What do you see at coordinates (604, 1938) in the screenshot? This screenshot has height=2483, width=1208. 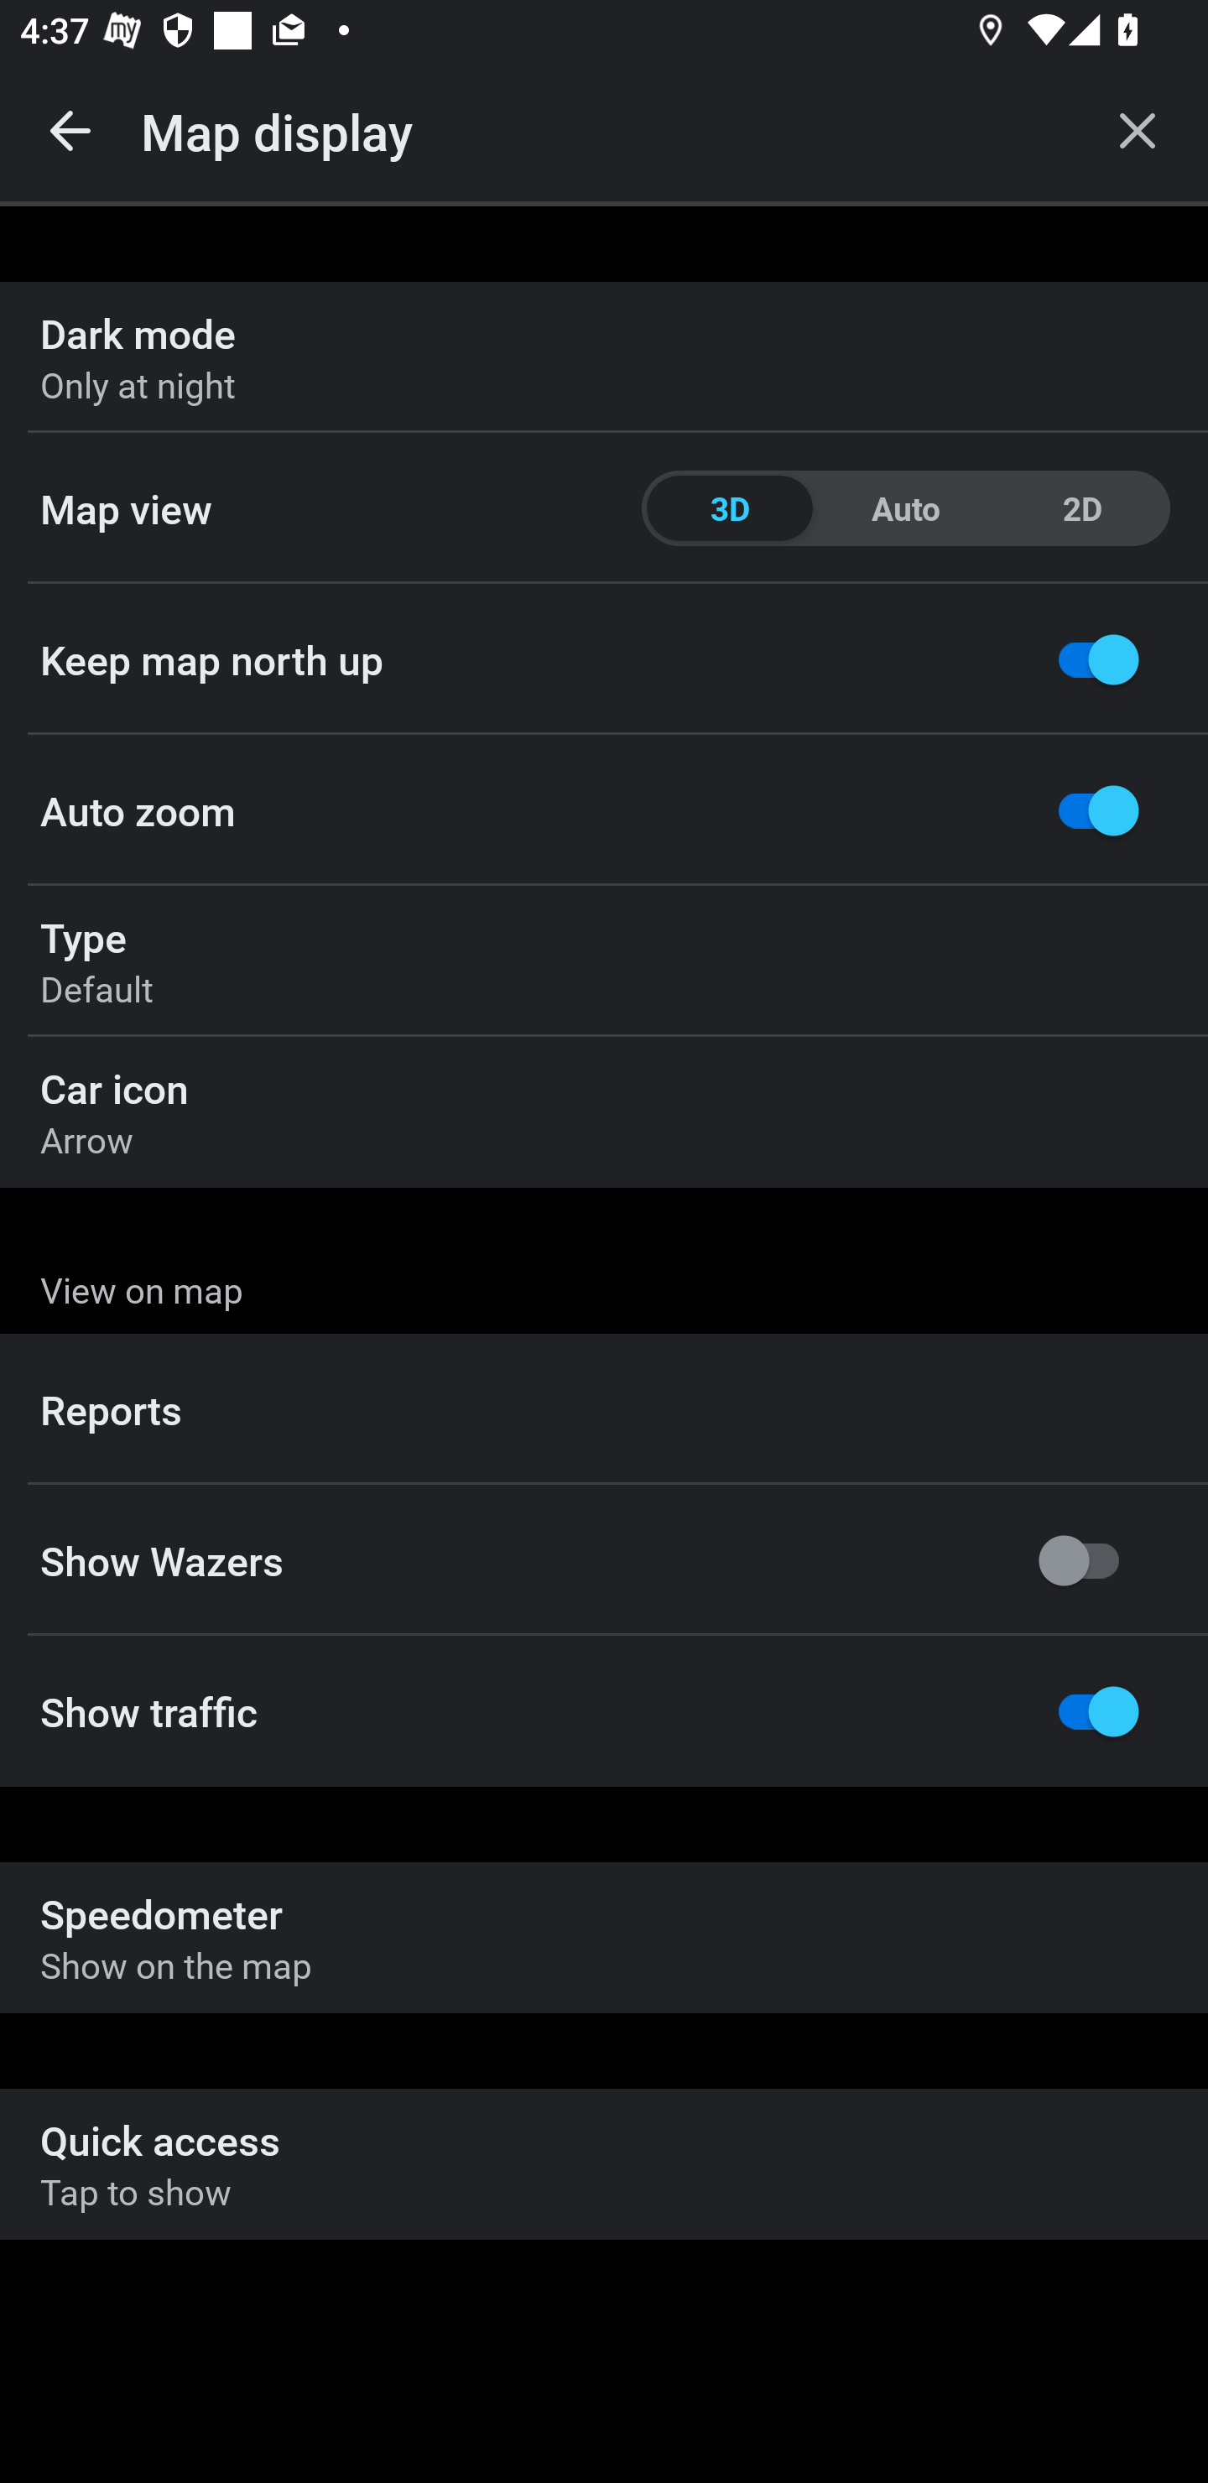 I see `Speedometer Show on the map` at bounding box center [604, 1938].